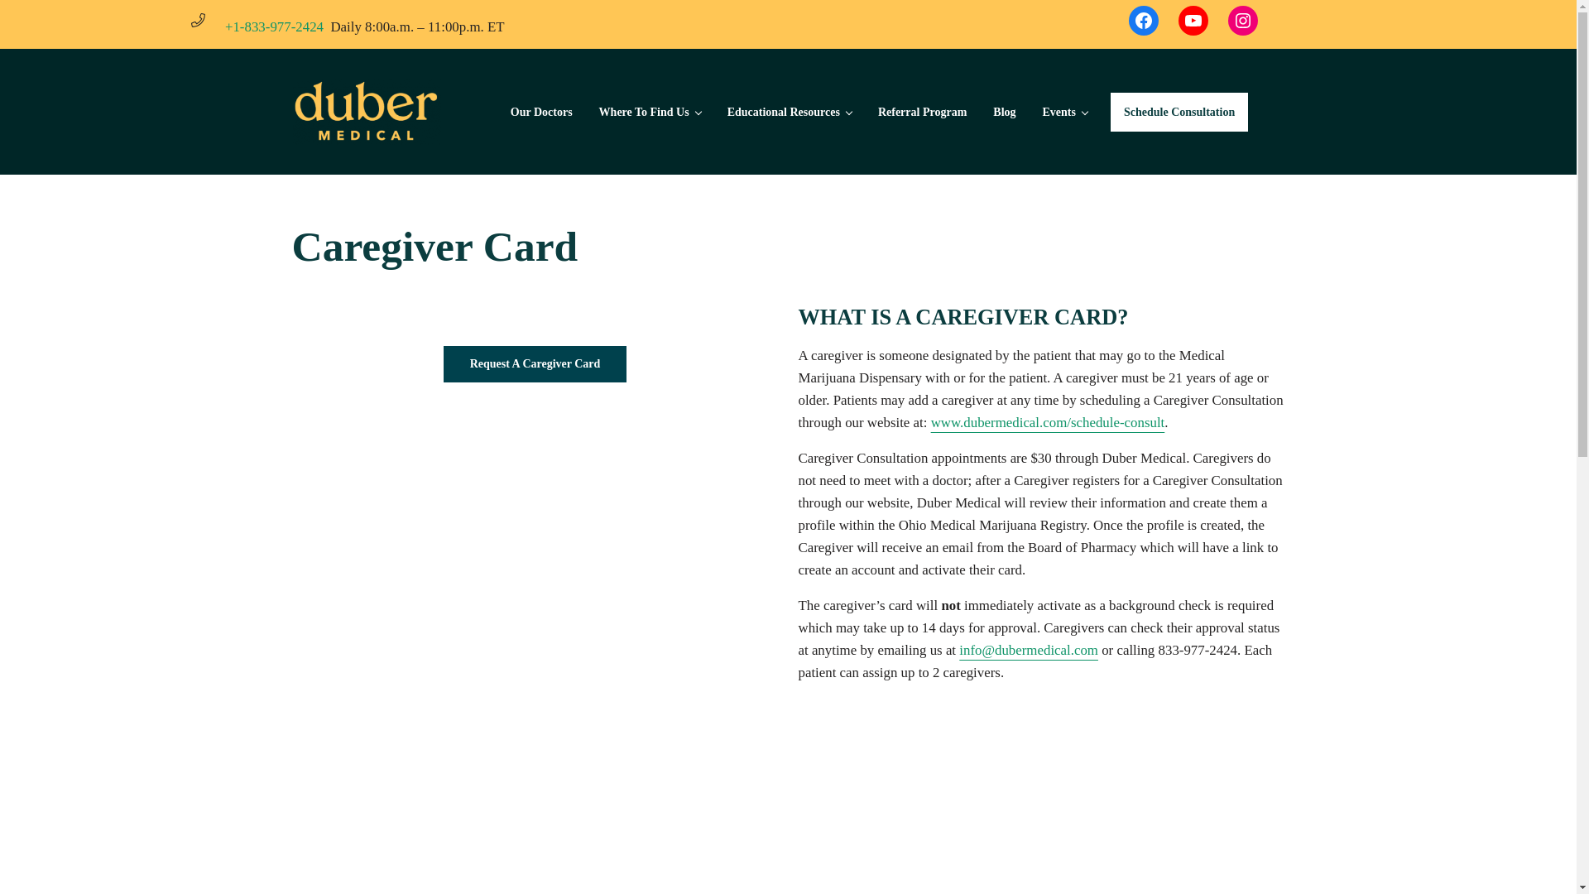 The width and height of the screenshot is (1589, 894). I want to click on Our Doctors, so click(541, 112).